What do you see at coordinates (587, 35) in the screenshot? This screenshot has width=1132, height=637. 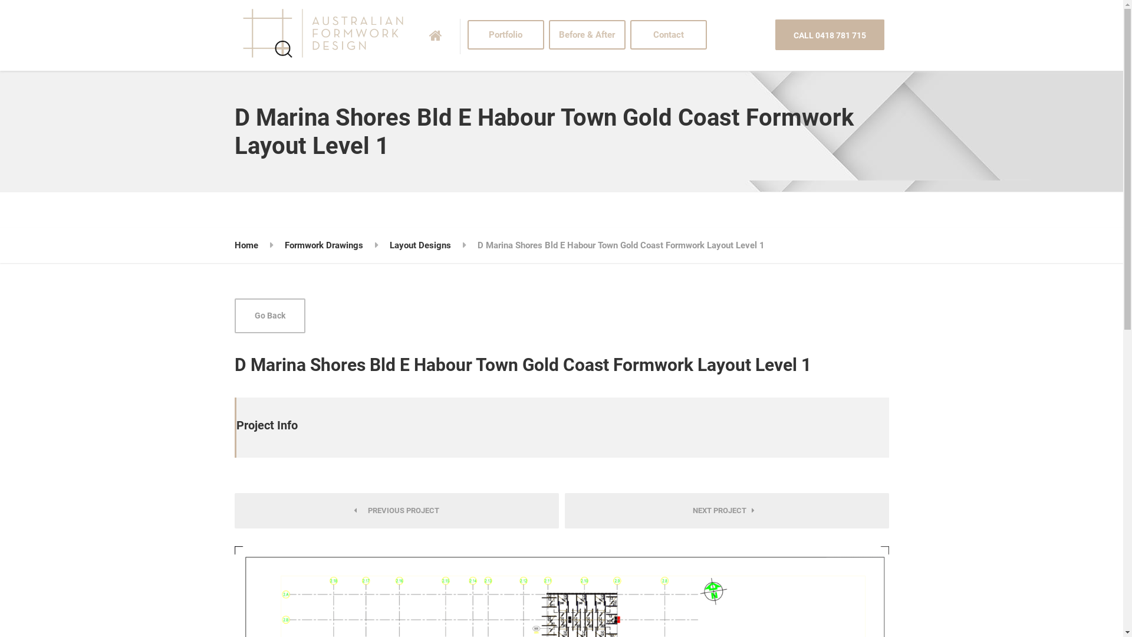 I see `Before & After` at bounding box center [587, 35].